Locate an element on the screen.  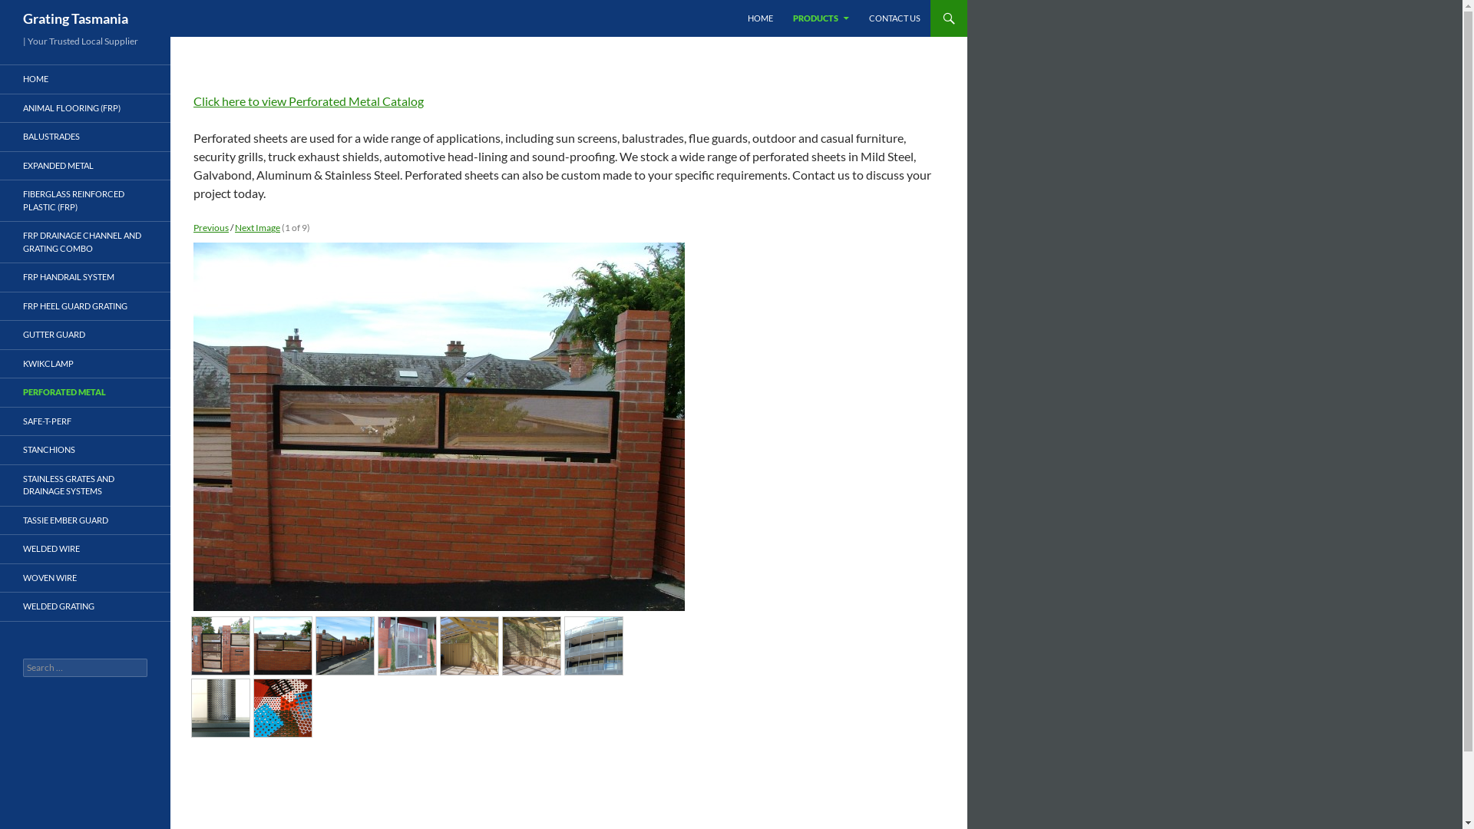
Click here to view Perforated Metal Catalog is located at coordinates (309, 101).